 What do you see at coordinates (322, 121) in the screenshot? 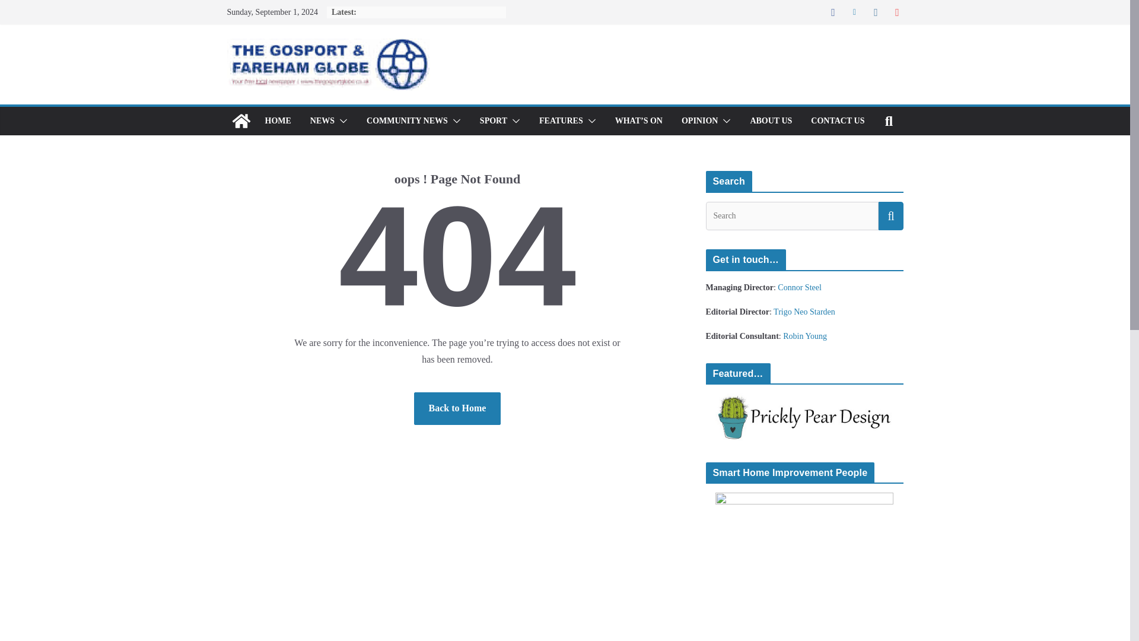
I see `NEWS` at bounding box center [322, 121].